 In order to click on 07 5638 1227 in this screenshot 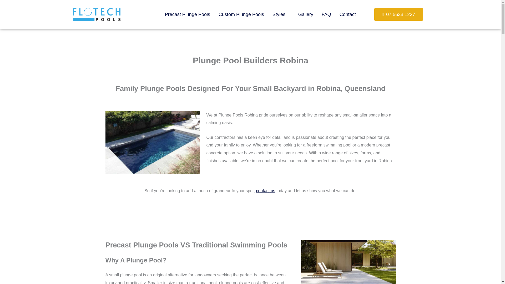, I will do `click(398, 14)`.